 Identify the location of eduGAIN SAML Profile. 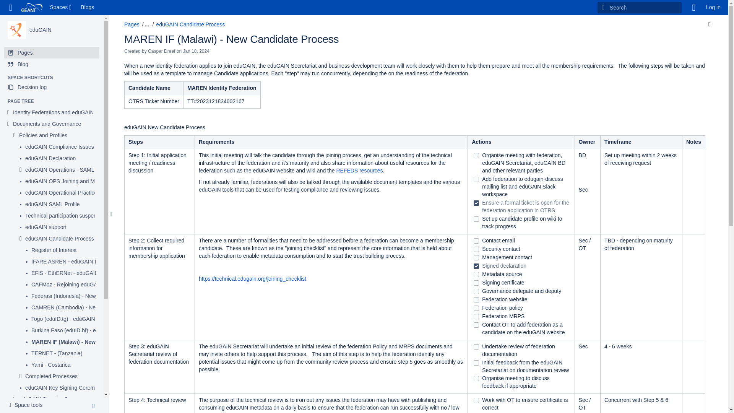
(52, 204).